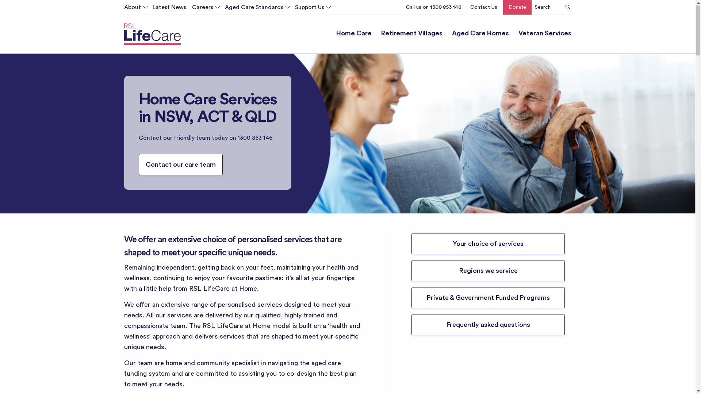 This screenshot has width=701, height=394. Describe the element at coordinates (275, 23) in the screenshot. I see `Aged Care Quality Standards` at that location.